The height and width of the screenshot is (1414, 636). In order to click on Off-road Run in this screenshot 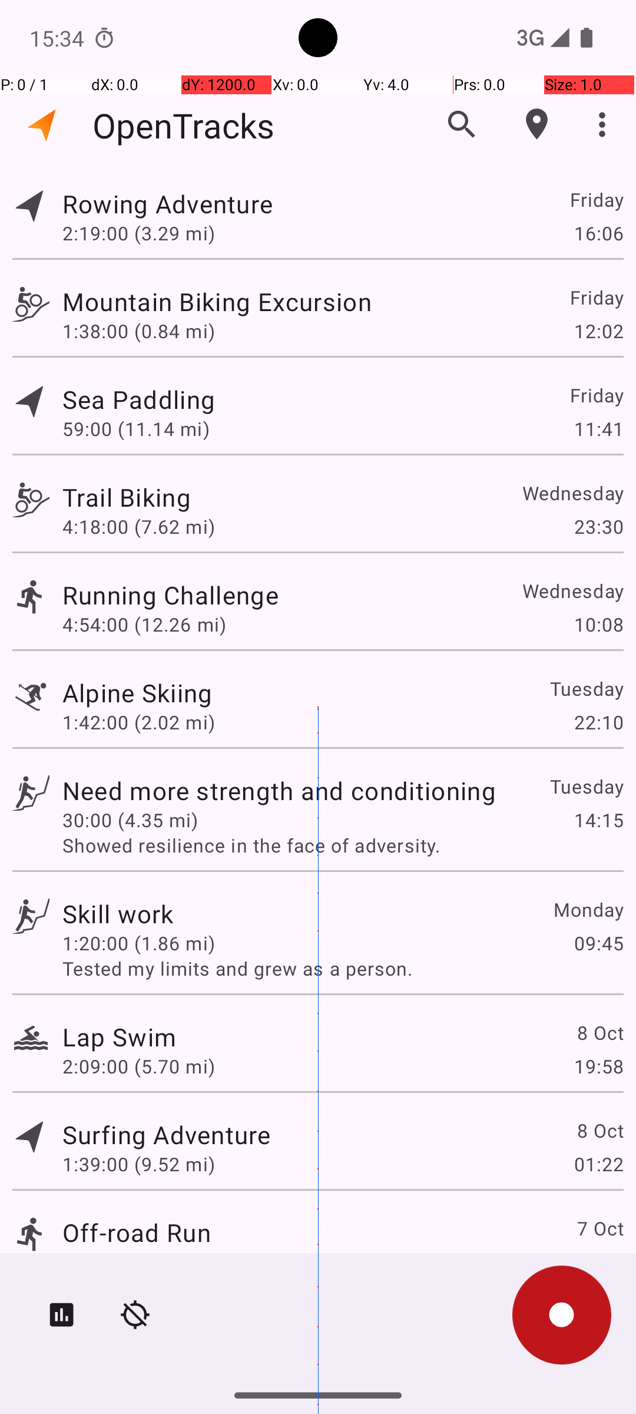, I will do `click(137, 1233)`.